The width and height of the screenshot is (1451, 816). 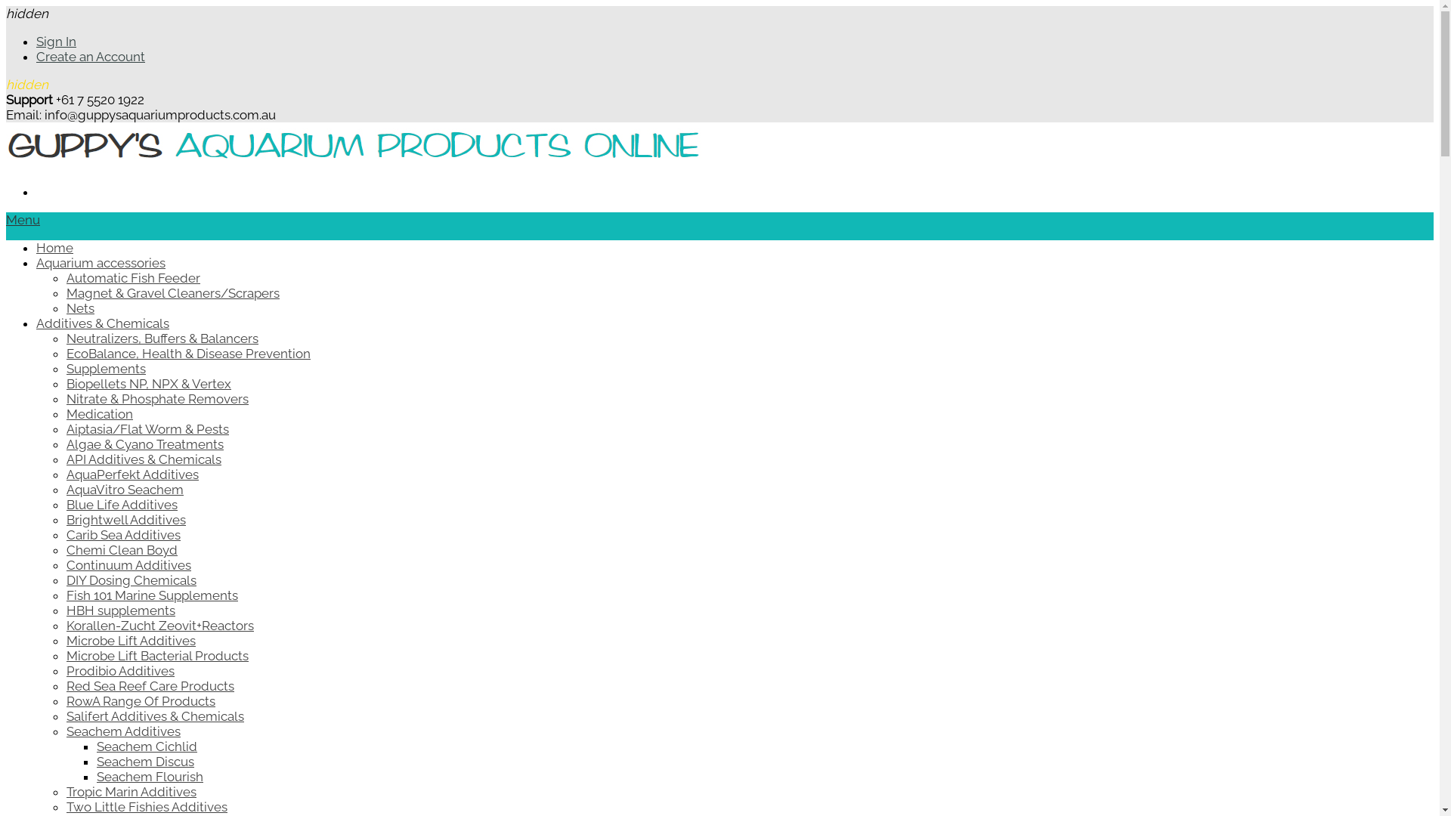 I want to click on Home, so click(x=54, y=248).